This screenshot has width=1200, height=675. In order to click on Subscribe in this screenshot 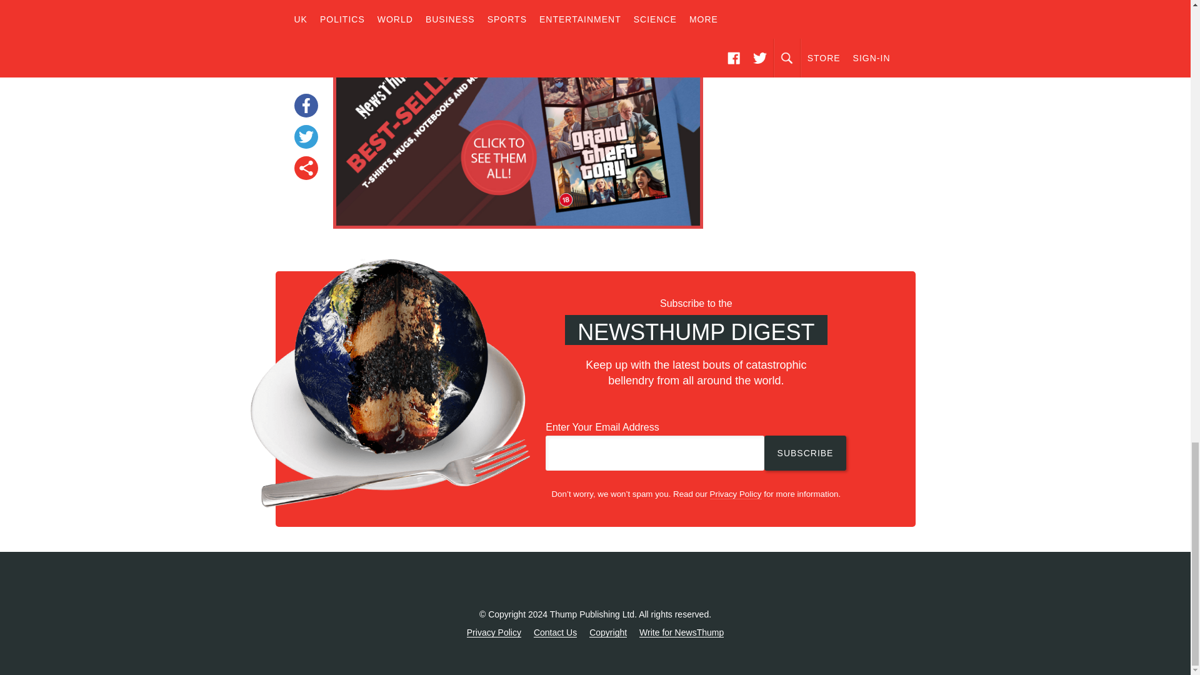, I will do `click(806, 452)`.